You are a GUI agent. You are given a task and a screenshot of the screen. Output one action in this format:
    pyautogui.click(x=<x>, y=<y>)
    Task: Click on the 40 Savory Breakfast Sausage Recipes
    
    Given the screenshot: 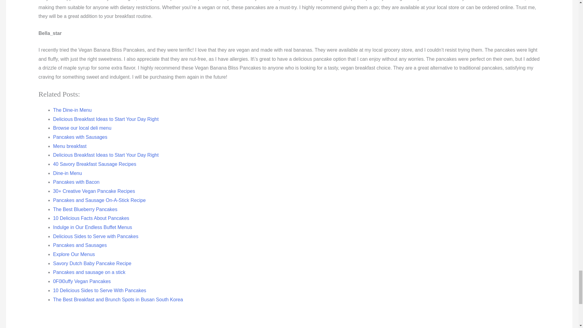 What is the action you would take?
    pyautogui.click(x=95, y=164)
    